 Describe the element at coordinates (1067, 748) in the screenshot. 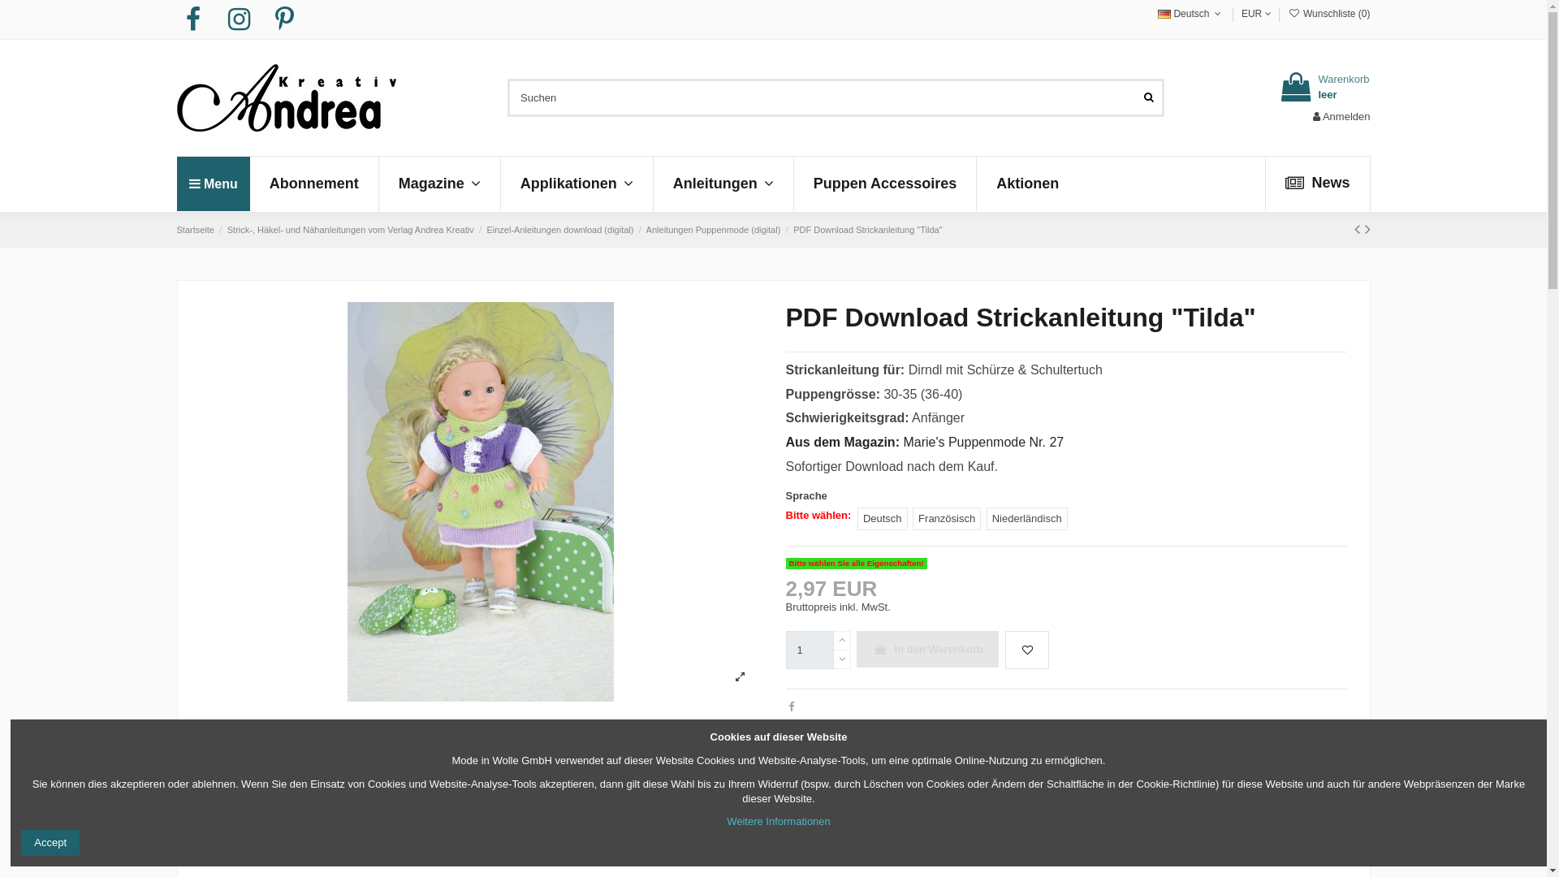

I see `Beschreibung` at that location.